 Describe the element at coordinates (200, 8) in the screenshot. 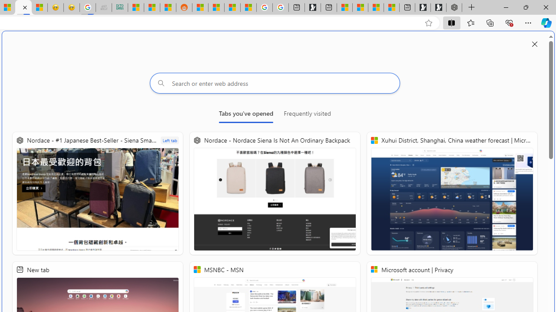

I see `R******* | Trusted Community Engagement and Contributions` at that location.